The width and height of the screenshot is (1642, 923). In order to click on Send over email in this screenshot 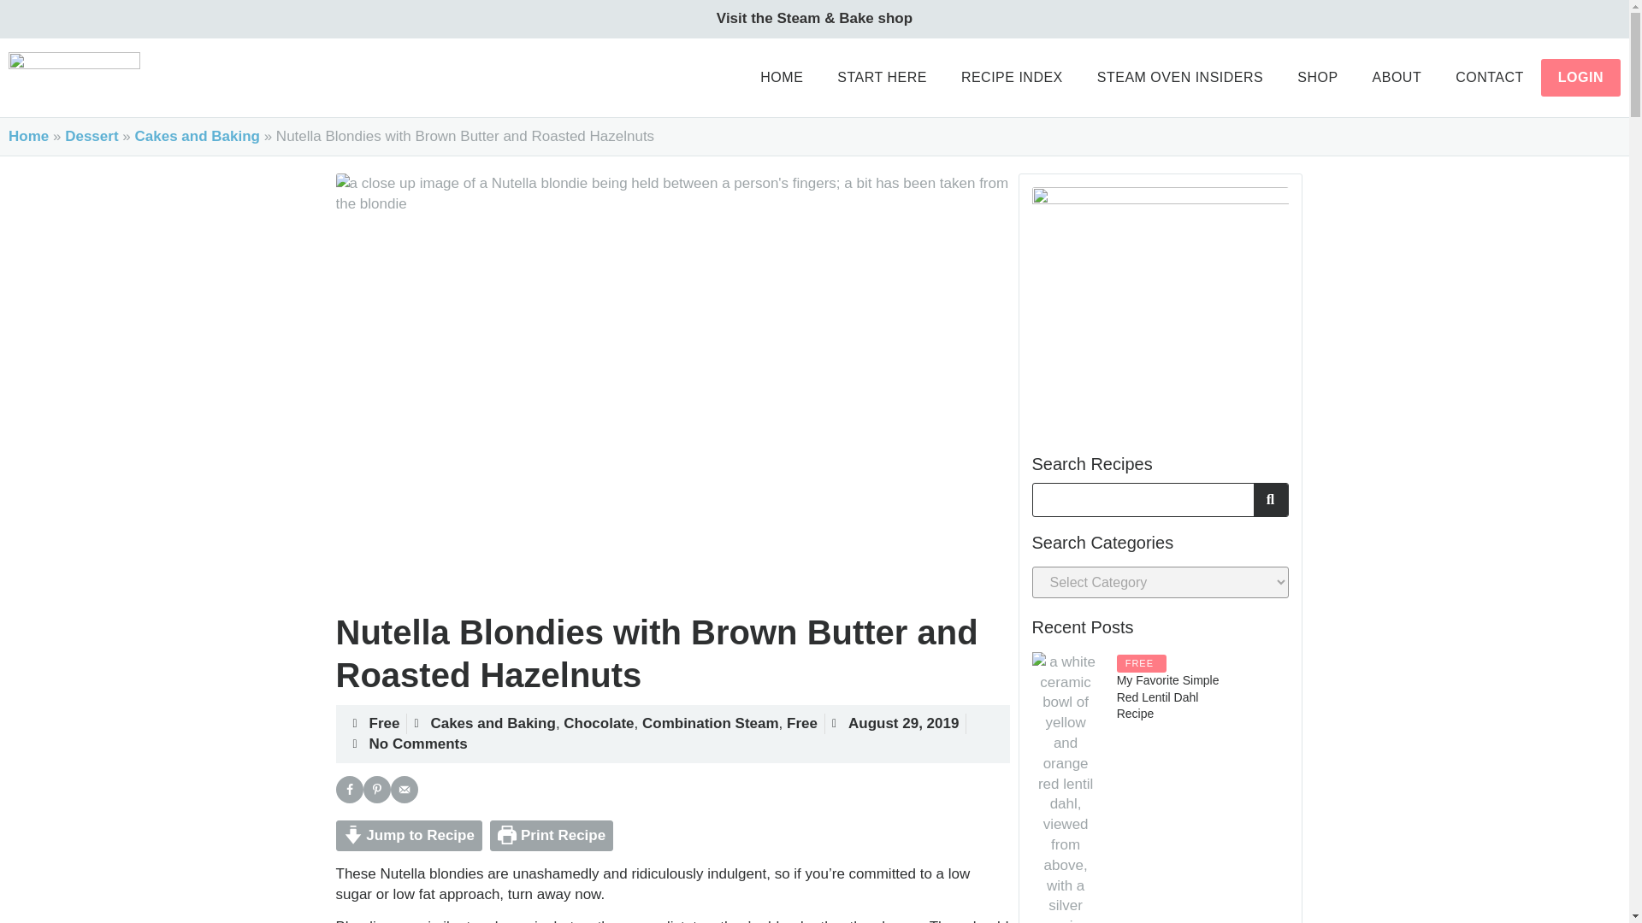, I will do `click(404, 790)`.